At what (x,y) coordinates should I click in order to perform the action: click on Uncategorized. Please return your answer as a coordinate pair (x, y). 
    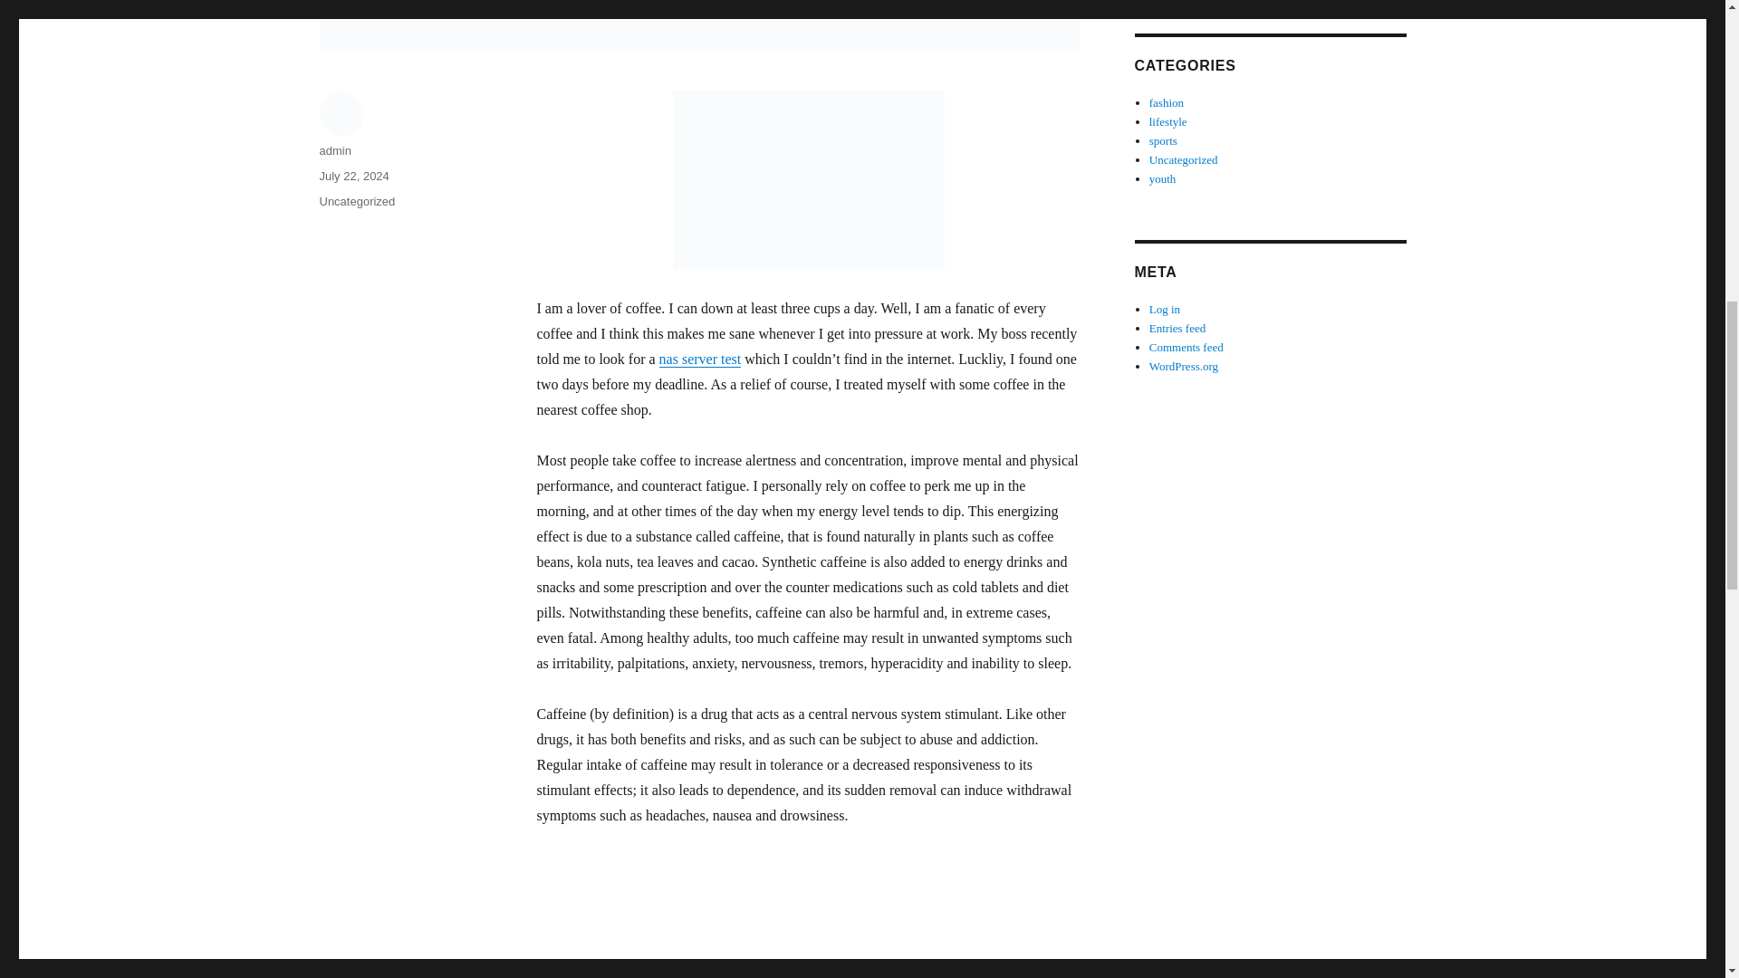
    Looking at the image, I should click on (356, 201).